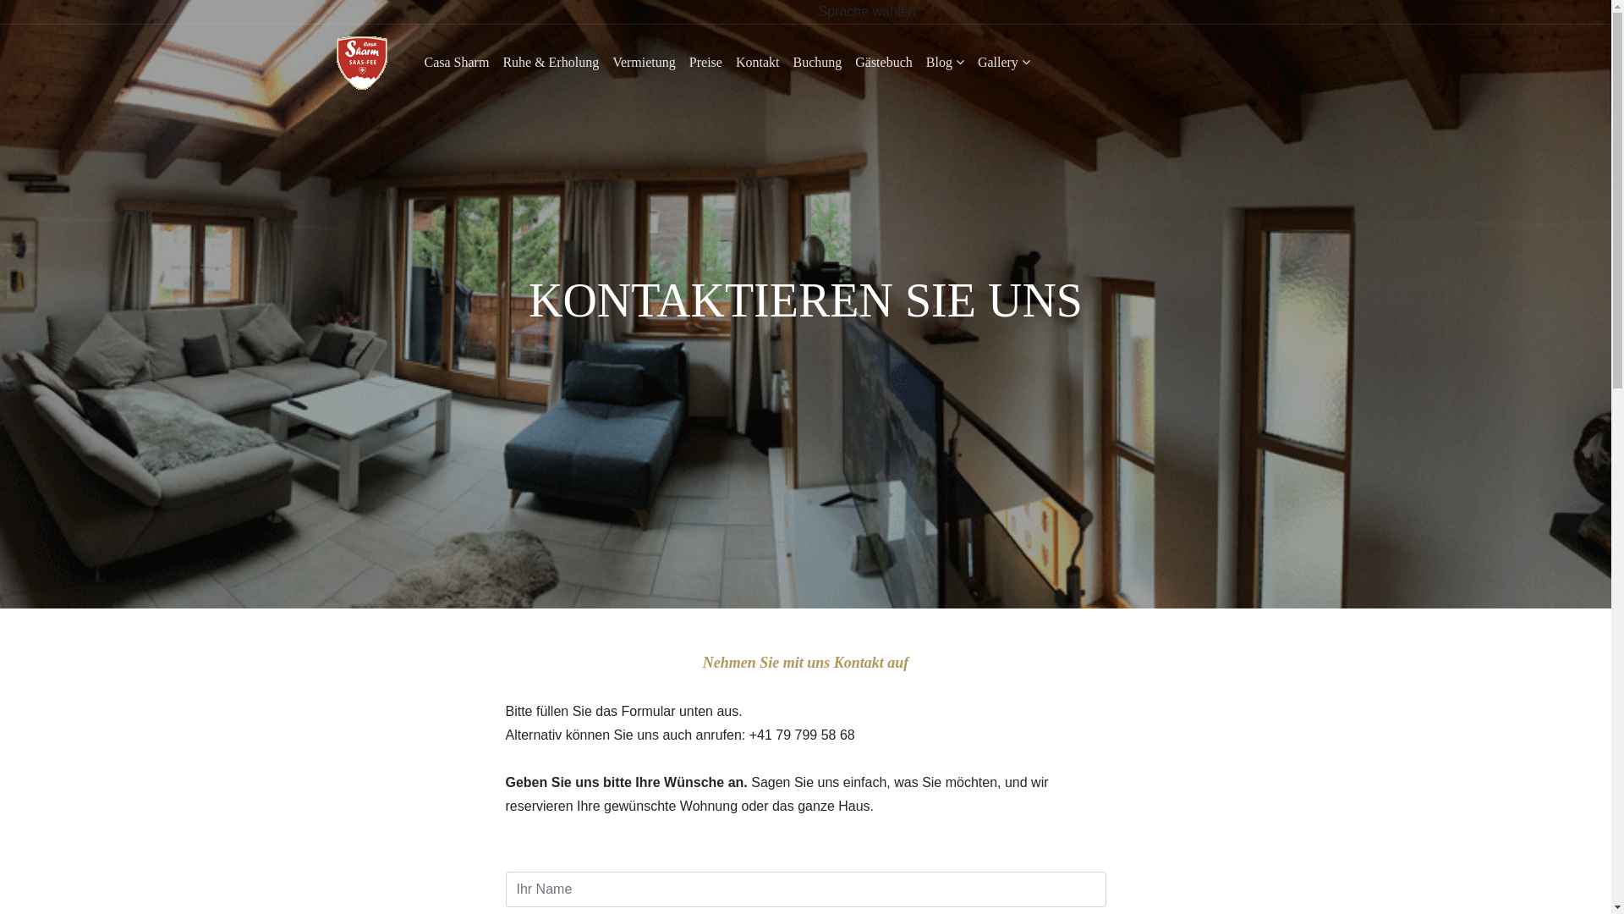  What do you see at coordinates (817, 63) in the screenshot?
I see `Buchung` at bounding box center [817, 63].